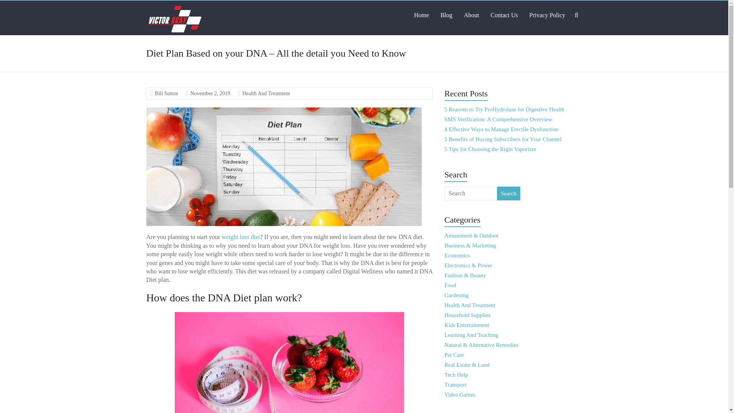 This screenshot has width=734, height=413. Describe the element at coordinates (508, 193) in the screenshot. I see `Search` at that location.